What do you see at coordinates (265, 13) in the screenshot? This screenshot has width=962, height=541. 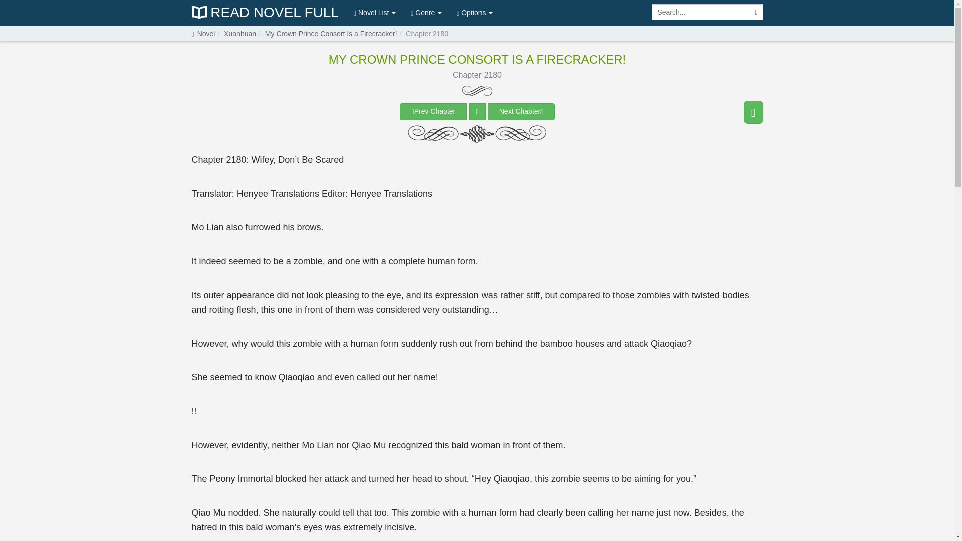 I see `READ NOVEL FULL` at bounding box center [265, 13].